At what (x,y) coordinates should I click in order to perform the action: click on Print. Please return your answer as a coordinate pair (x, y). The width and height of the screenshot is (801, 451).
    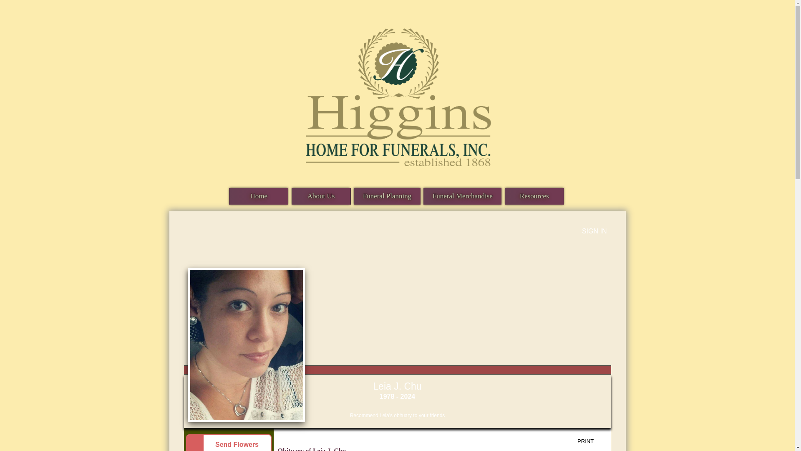
    Looking at the image, I should click on (592, 442).